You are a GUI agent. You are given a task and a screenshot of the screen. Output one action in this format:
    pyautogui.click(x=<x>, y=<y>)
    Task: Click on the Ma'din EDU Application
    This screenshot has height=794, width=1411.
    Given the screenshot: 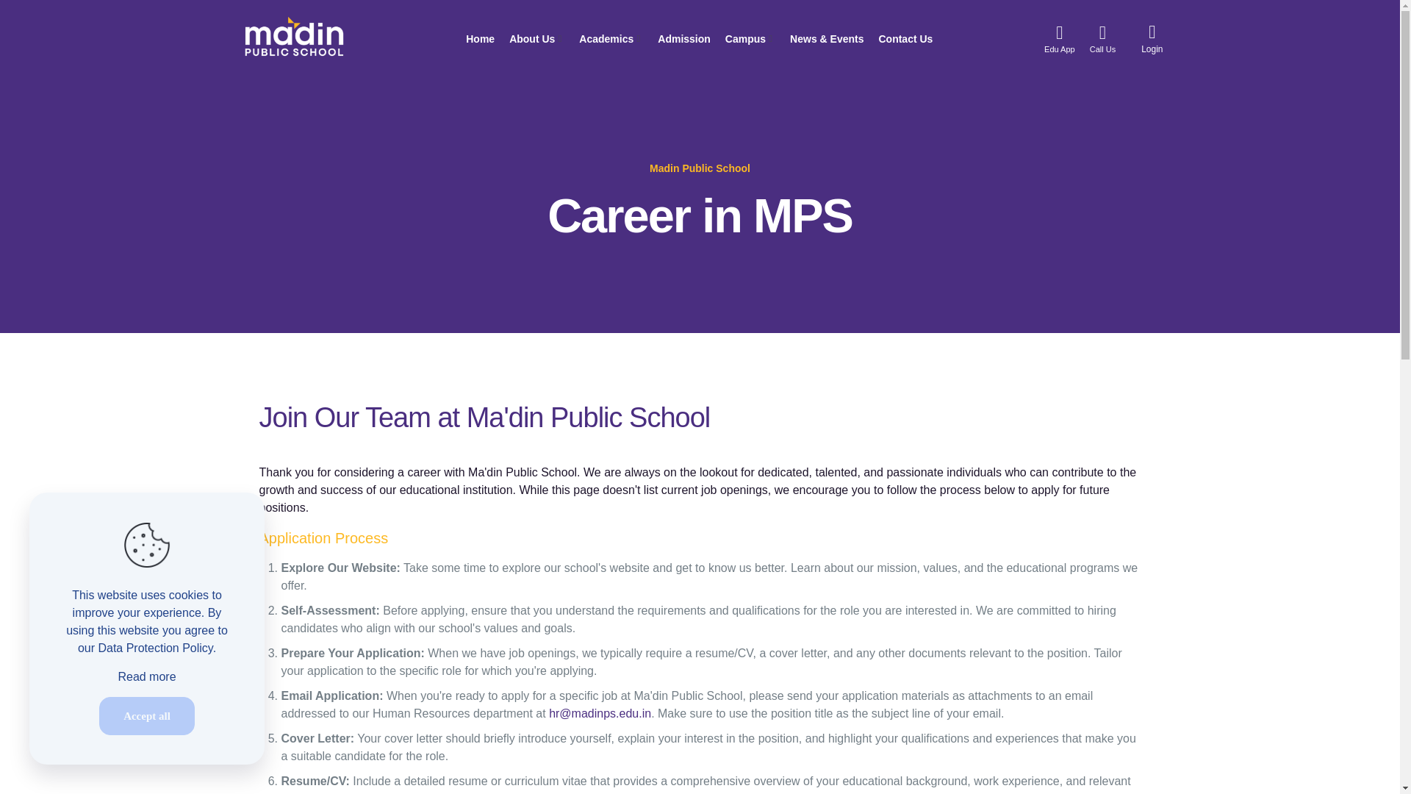 What is the action you would take?
    pyautogui.click(x=1060, y=38)
    